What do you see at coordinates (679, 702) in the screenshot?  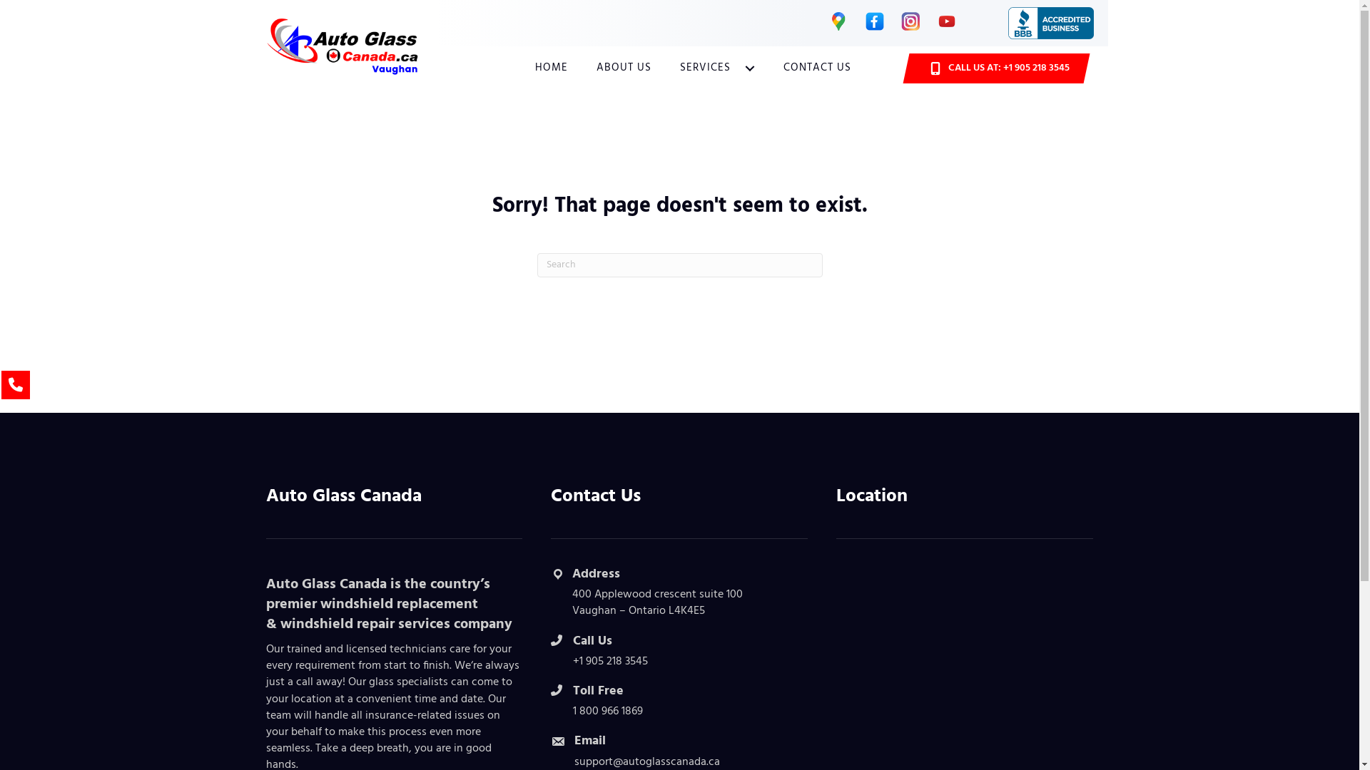 I see `Toll Free
1 800 966 1869` at bounding box center [679, 702].